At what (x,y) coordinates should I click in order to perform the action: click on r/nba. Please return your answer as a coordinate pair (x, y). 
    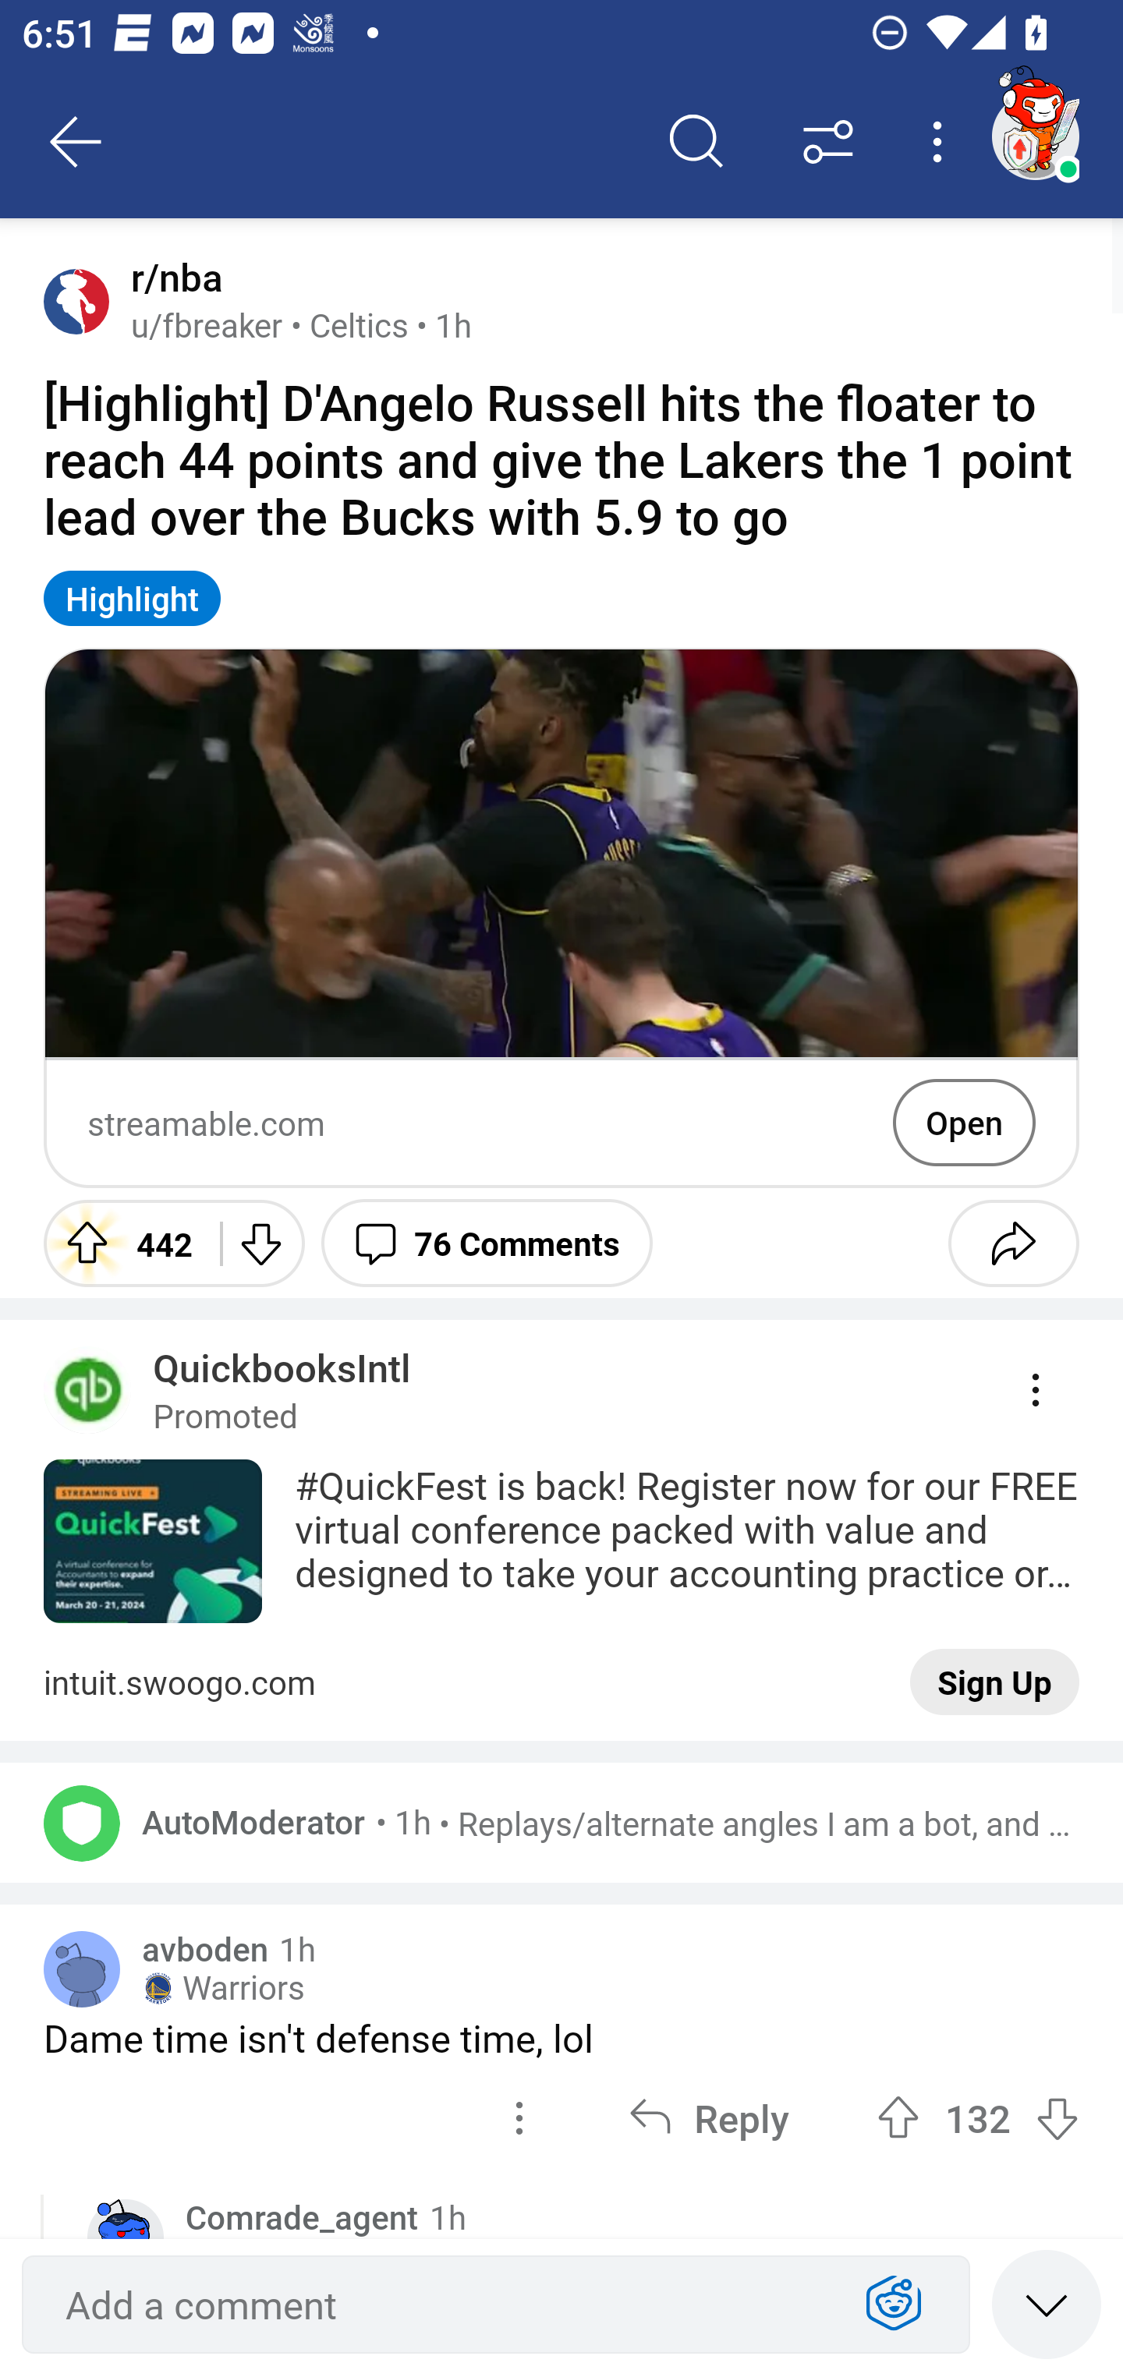
    Looking at the image, I should click on (171, 278).